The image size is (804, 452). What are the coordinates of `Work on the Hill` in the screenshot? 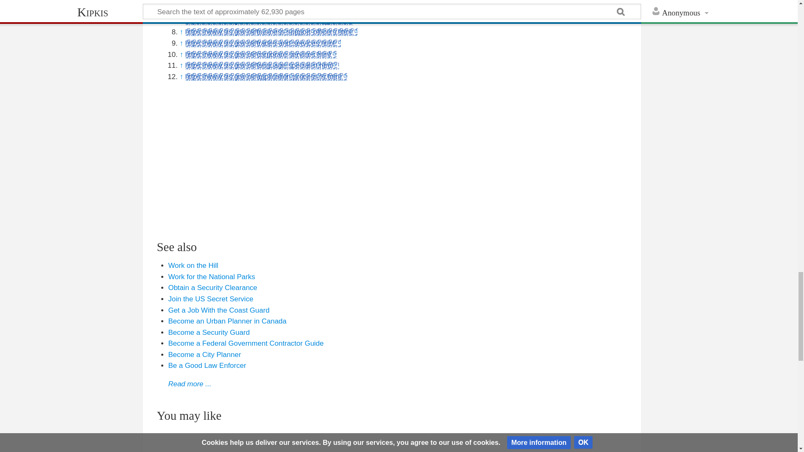 It's located at (193, 265).